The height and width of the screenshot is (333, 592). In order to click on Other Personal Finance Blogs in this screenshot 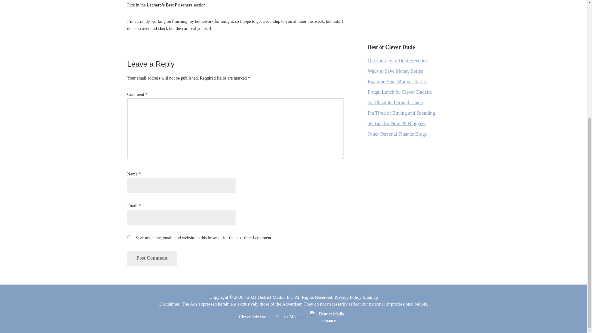, I will do `click(397, 134)`.